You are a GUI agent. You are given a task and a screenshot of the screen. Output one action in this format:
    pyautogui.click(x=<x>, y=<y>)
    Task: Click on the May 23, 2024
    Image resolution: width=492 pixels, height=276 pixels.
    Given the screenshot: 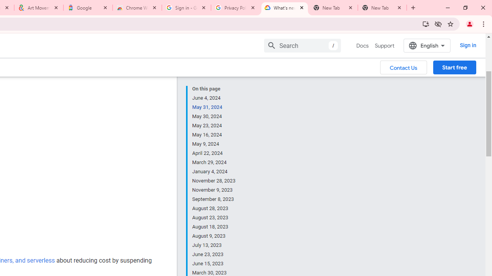 What is the action you would take?
    pyautogui.click(x=214, y=126)
    